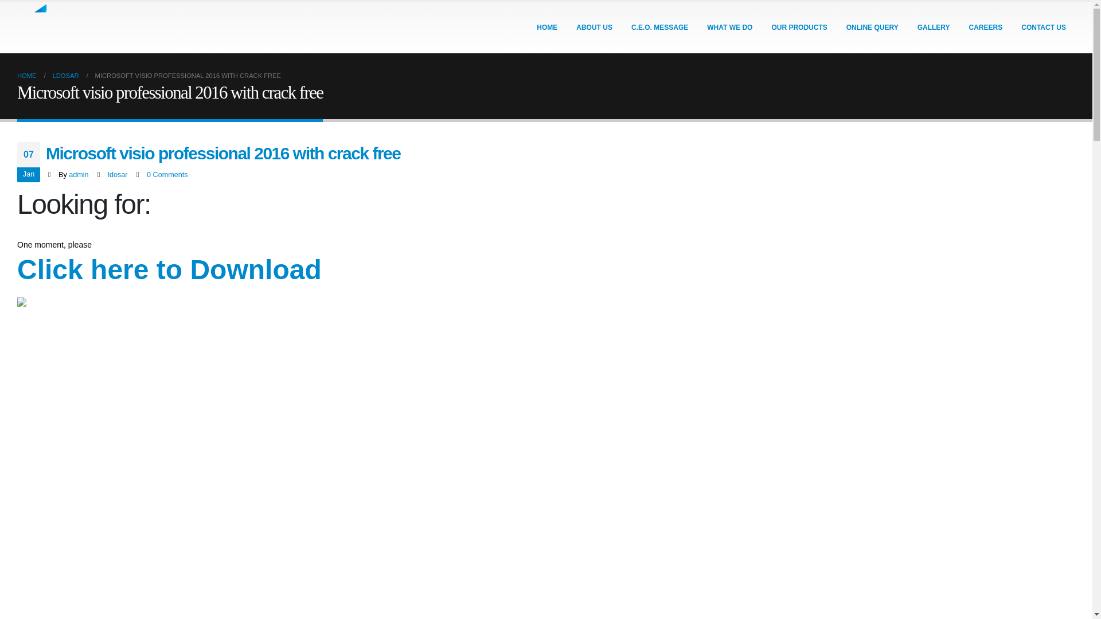  What do you see at coordinates (26, 75) in the screenshot?
I see `Go to Home Page` at bounding box center [26, 75].